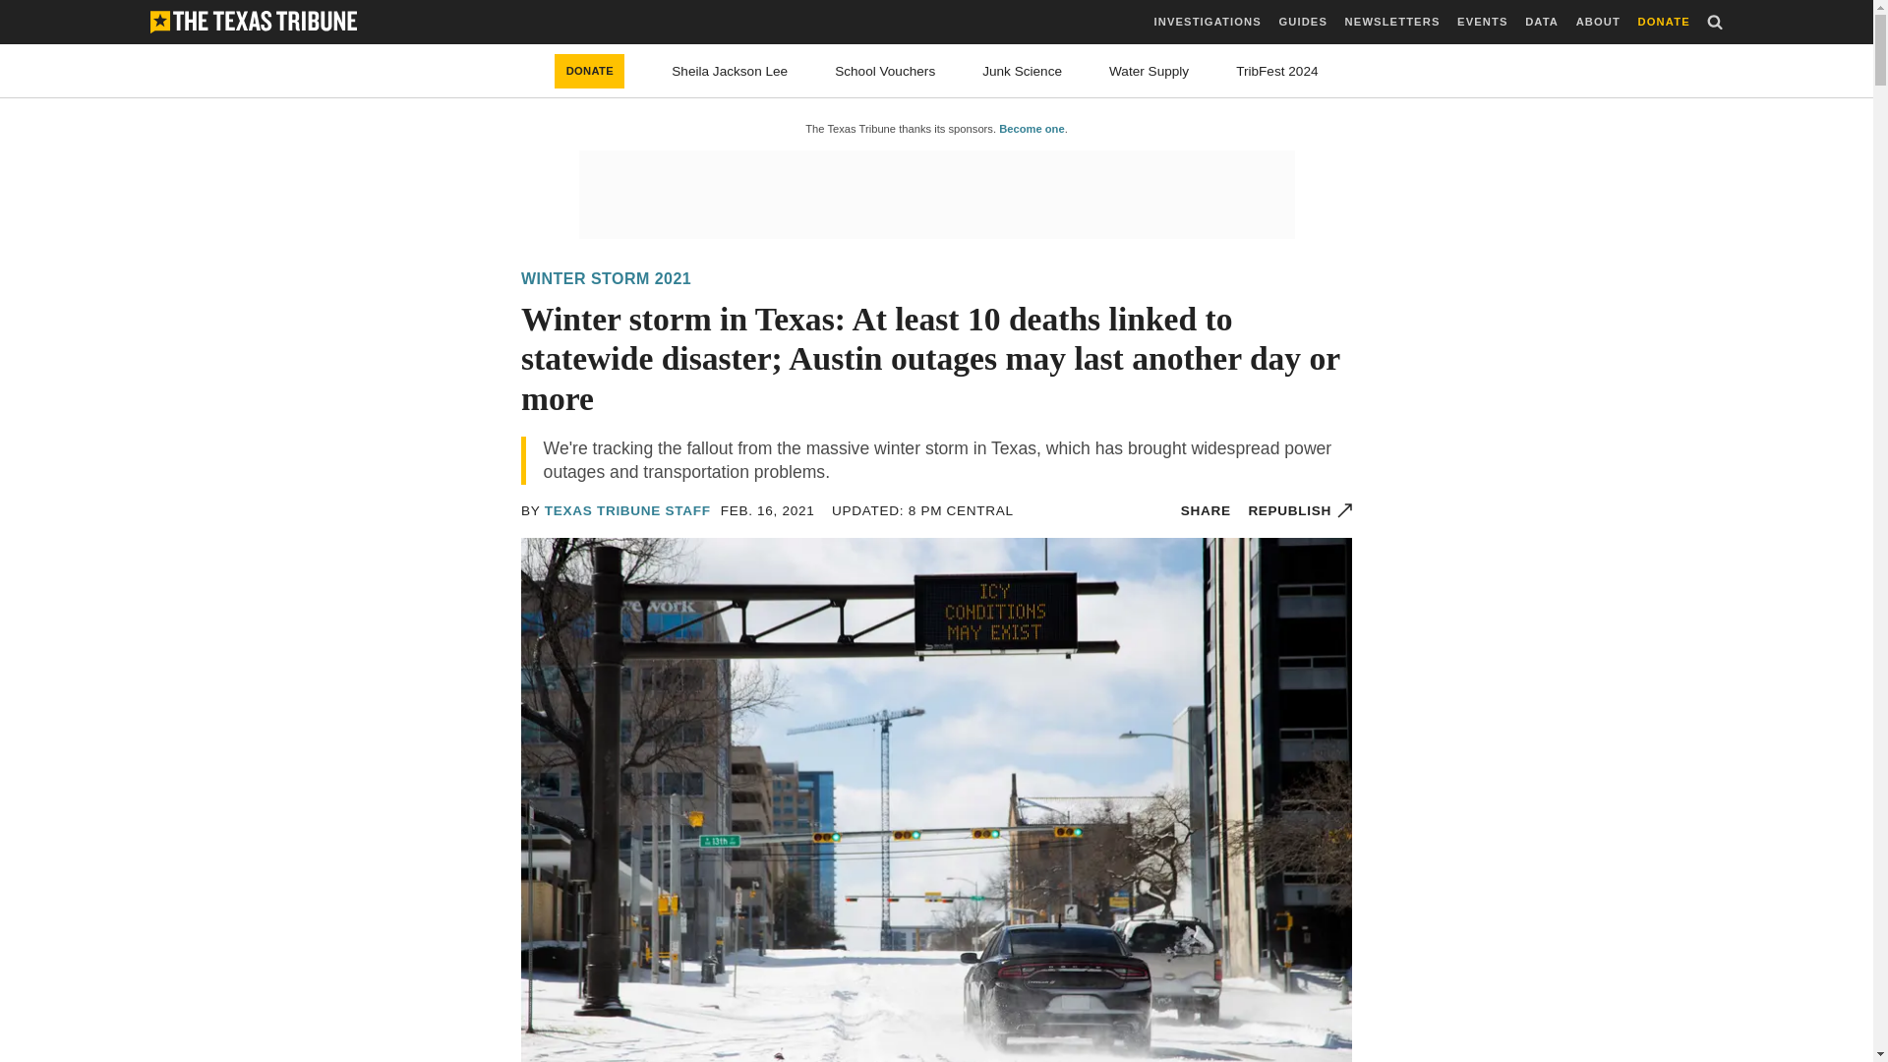 Image resolution: width=1888 pixels, height=1062 pixels. I want to click on 2021-02-16 20:40 CST, so click(922, 510).